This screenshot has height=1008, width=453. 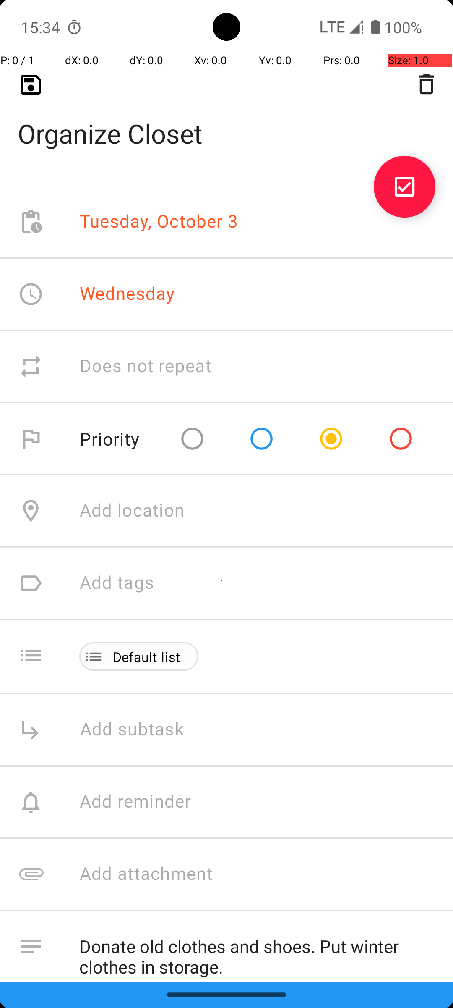 I want to click on Tuesday, October 3, so click(x=159, y=222).